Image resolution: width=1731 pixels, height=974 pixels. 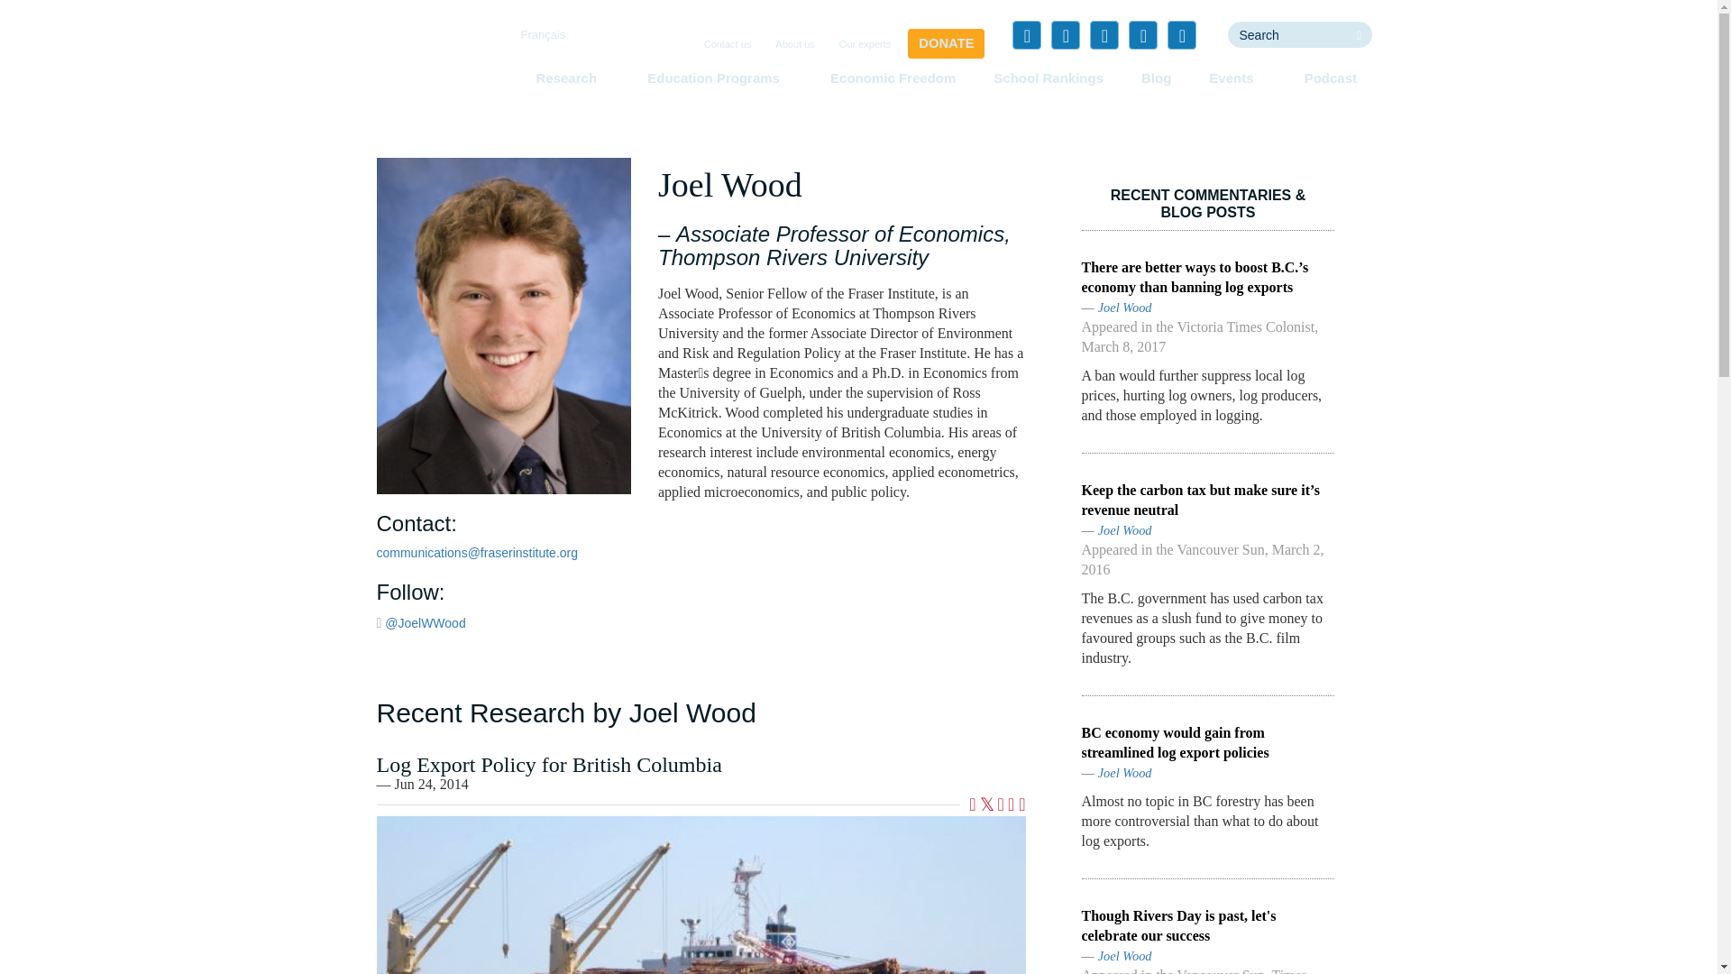 What do you see at coordinates (701, 895) in the screenshot?
I see `Log Export Policy for British Columbia` at bounding box center [701, 895].